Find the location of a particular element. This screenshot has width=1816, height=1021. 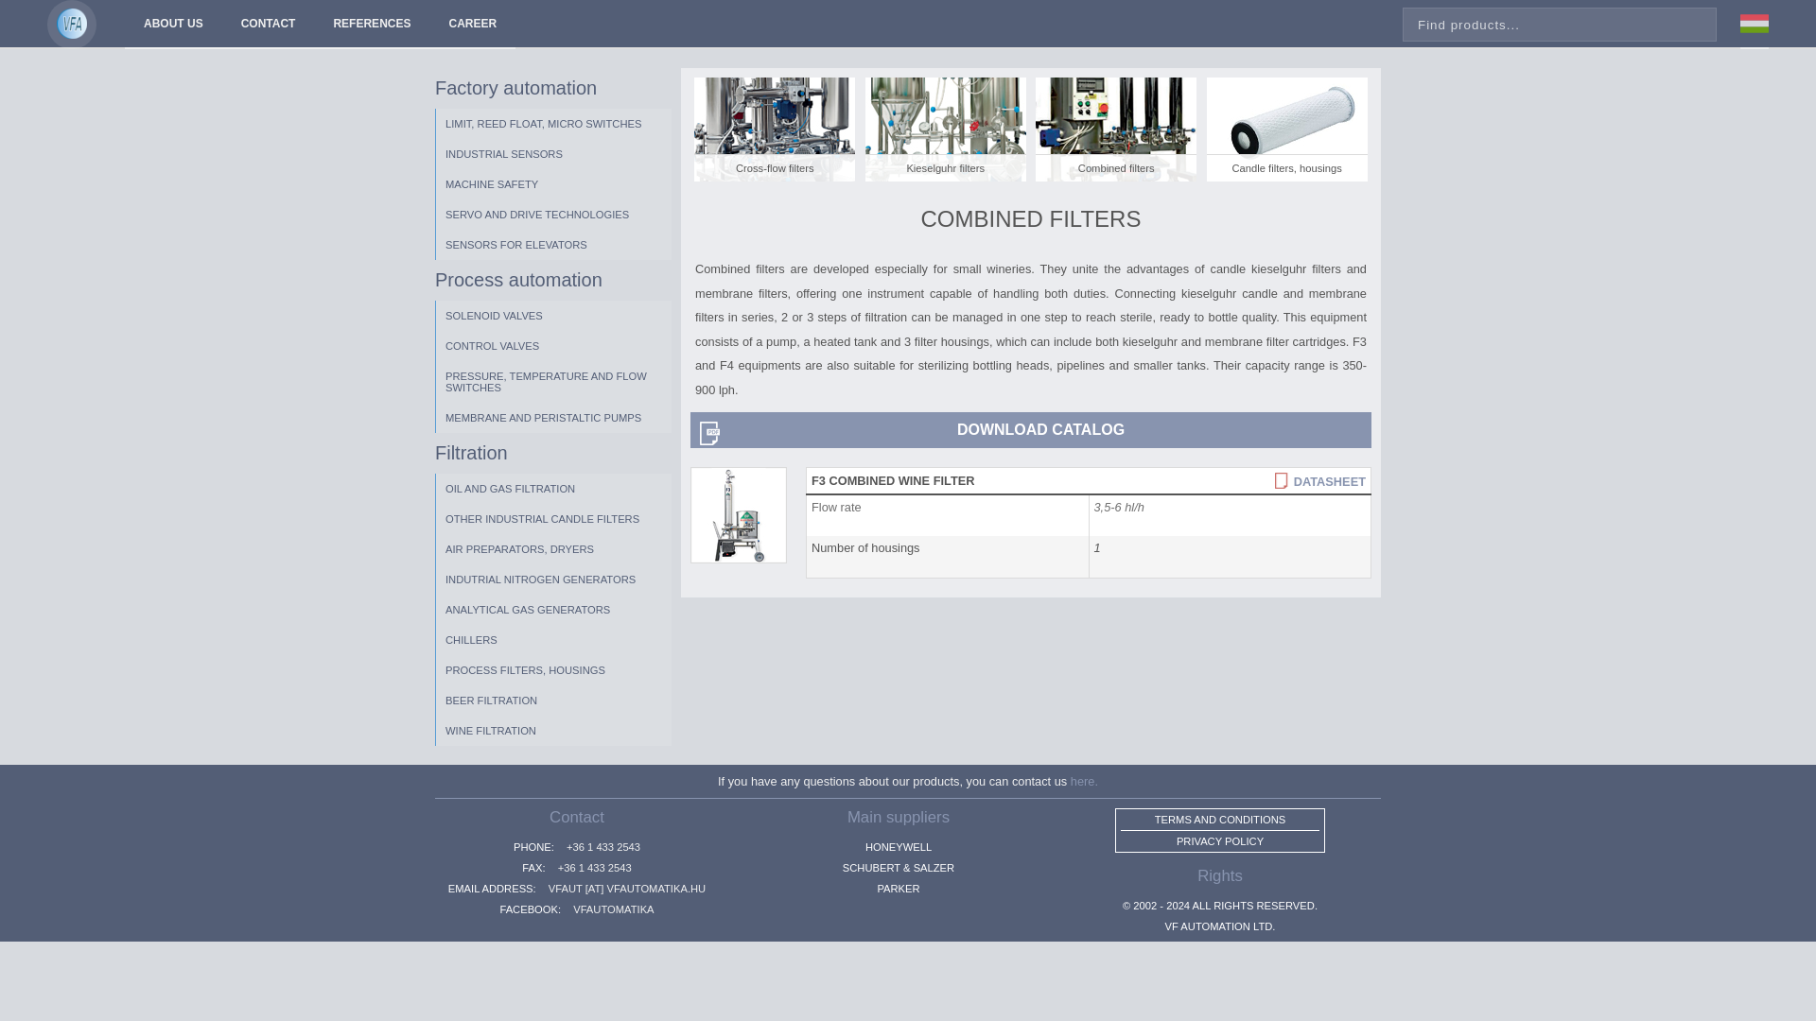

Air preparators, dryers is located at coordinates (553, 548).